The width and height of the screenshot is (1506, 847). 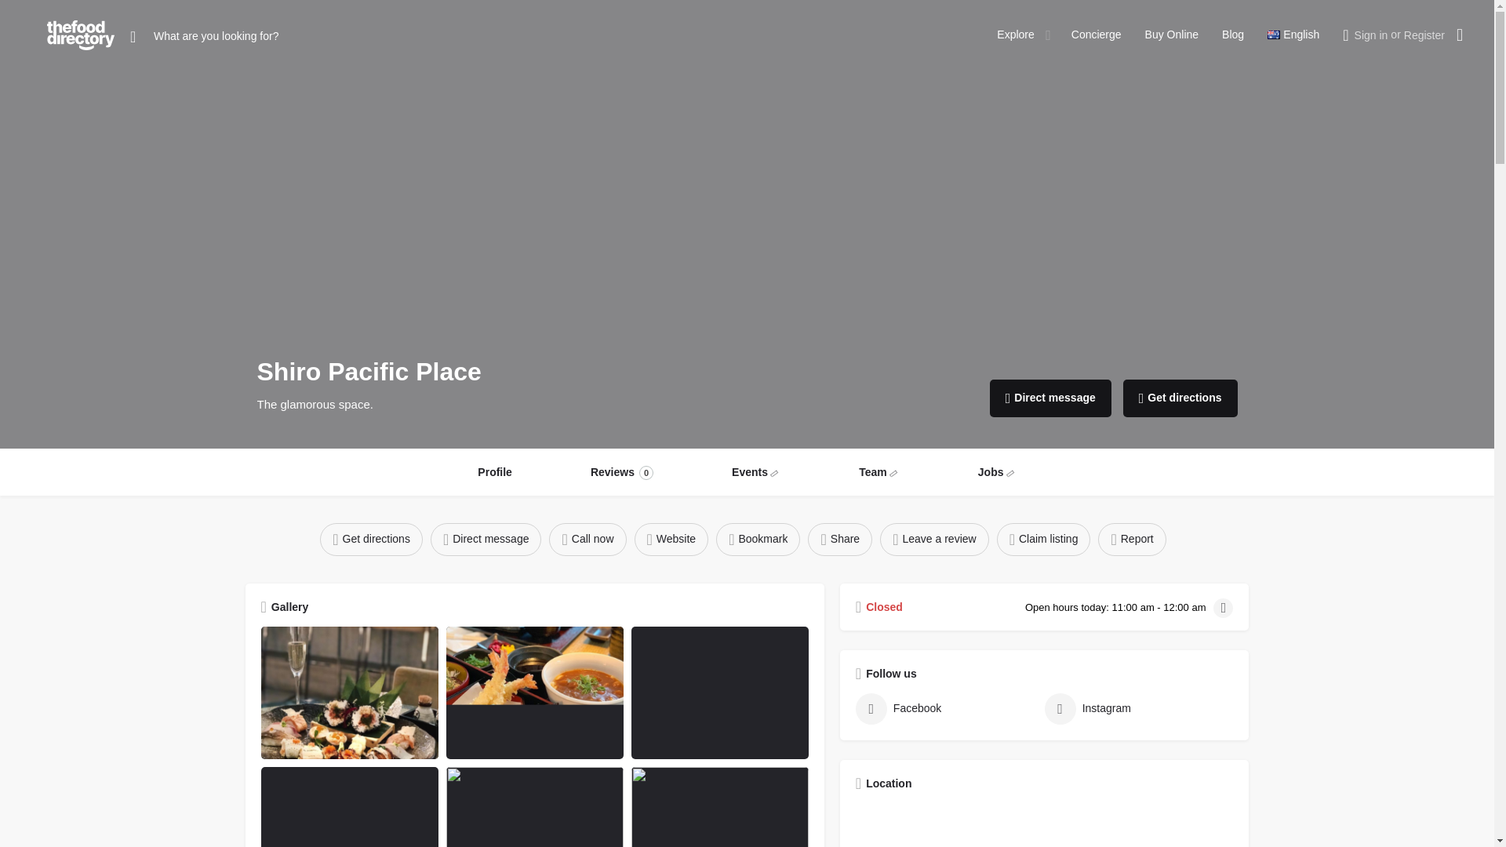 I want to click on Register, so click(x=1424, y=35).